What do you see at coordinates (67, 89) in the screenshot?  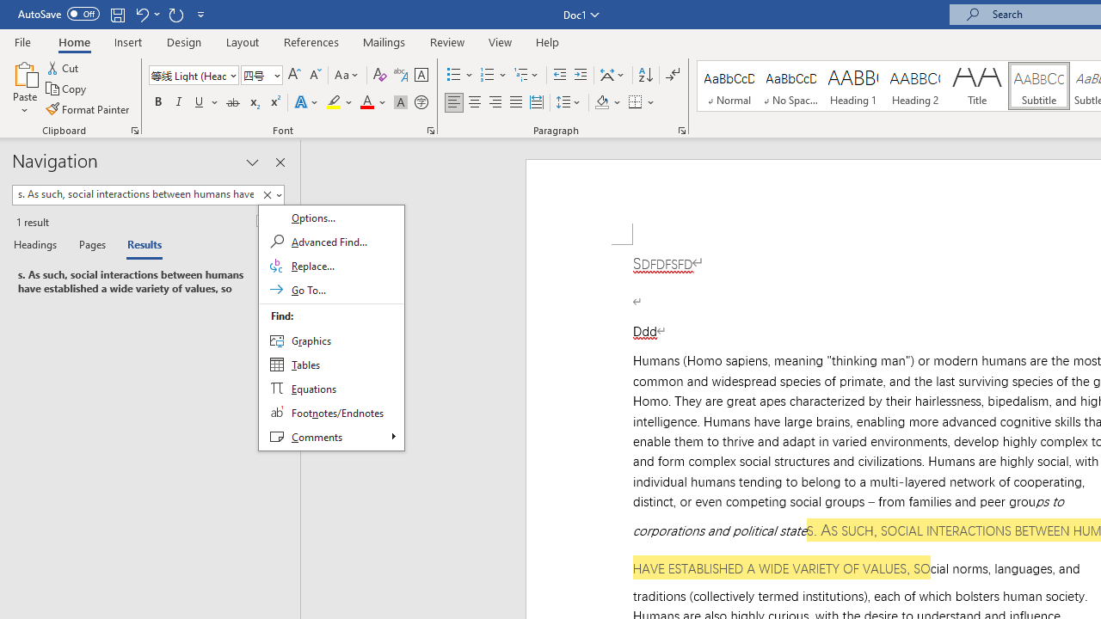 I see `Copy` at bounding box center [67, 89].